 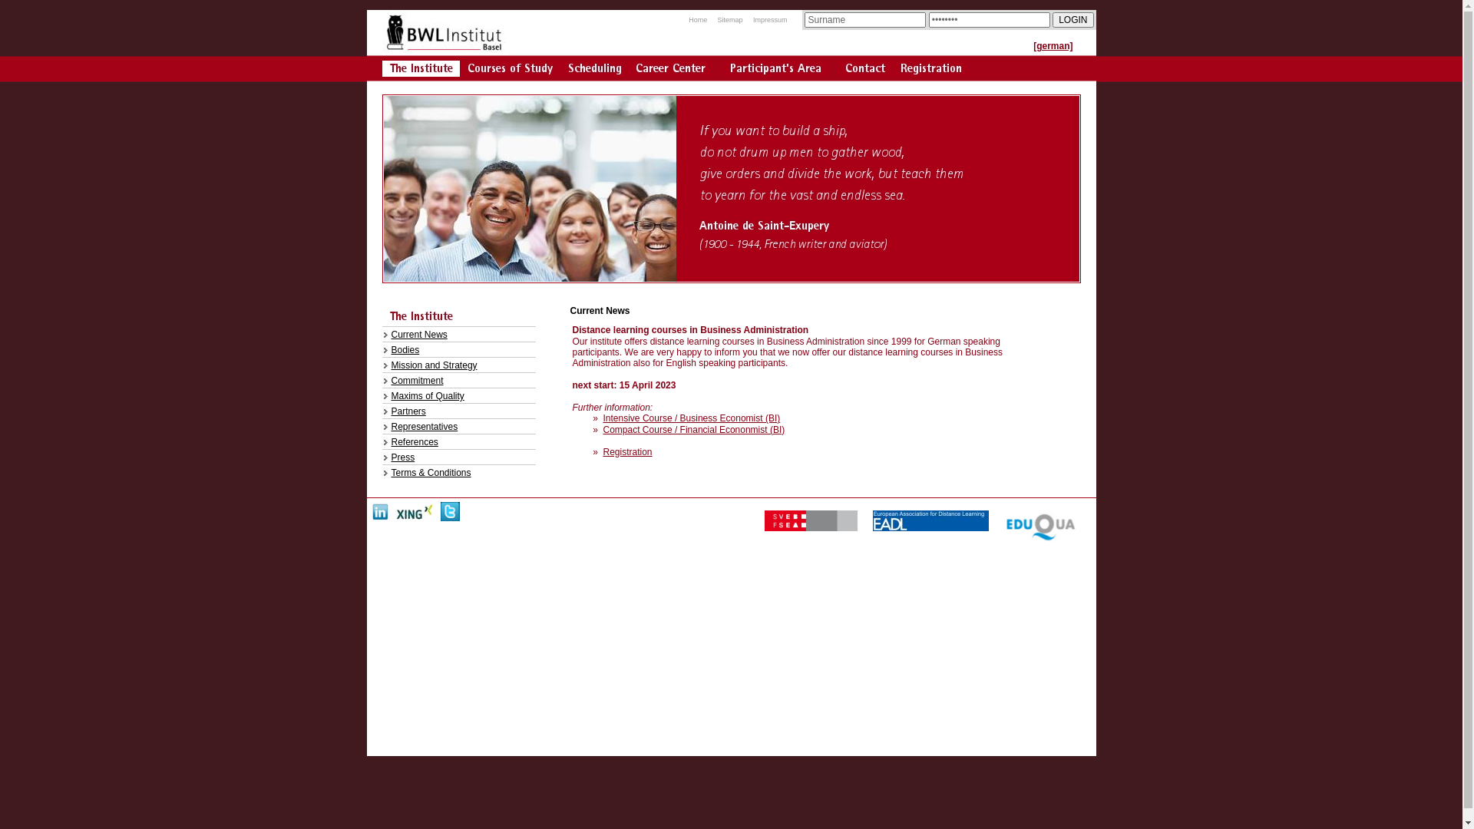 What do you see at coordinates (421, 69) in the screenshot?
I see `The Institute` at bounding box center [421, 69].